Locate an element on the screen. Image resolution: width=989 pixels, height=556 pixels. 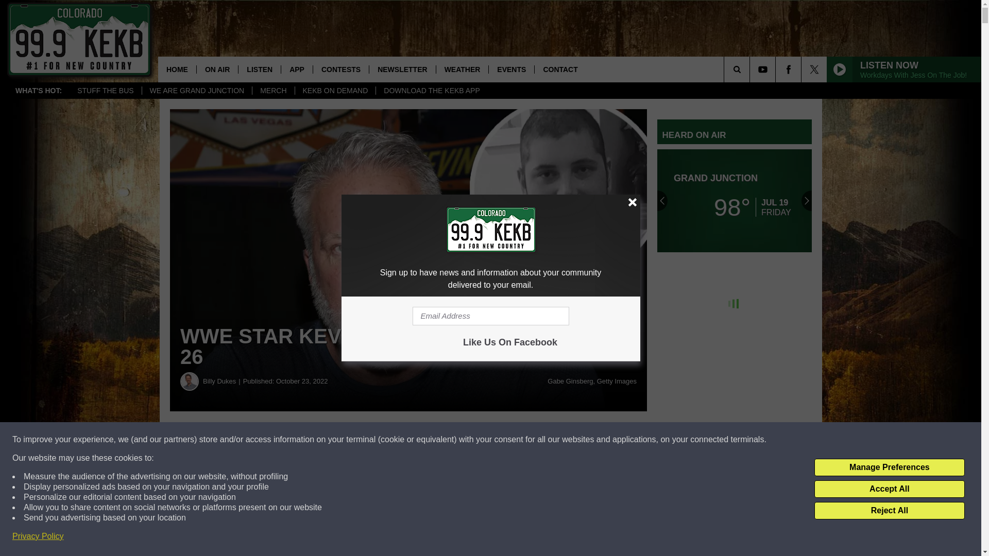
Accept All is located at coordinates (889, 489).